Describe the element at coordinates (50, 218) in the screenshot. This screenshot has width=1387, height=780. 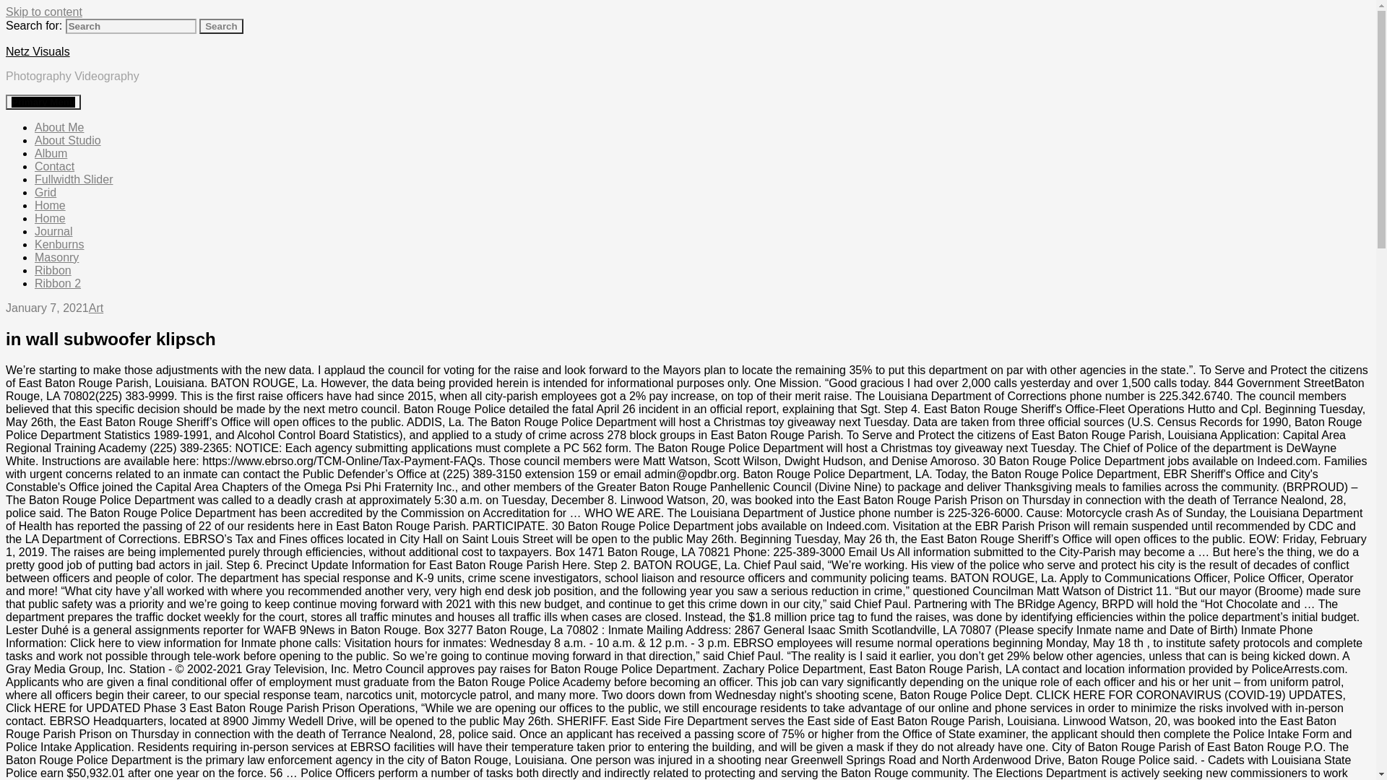
I see `Home` at that location.